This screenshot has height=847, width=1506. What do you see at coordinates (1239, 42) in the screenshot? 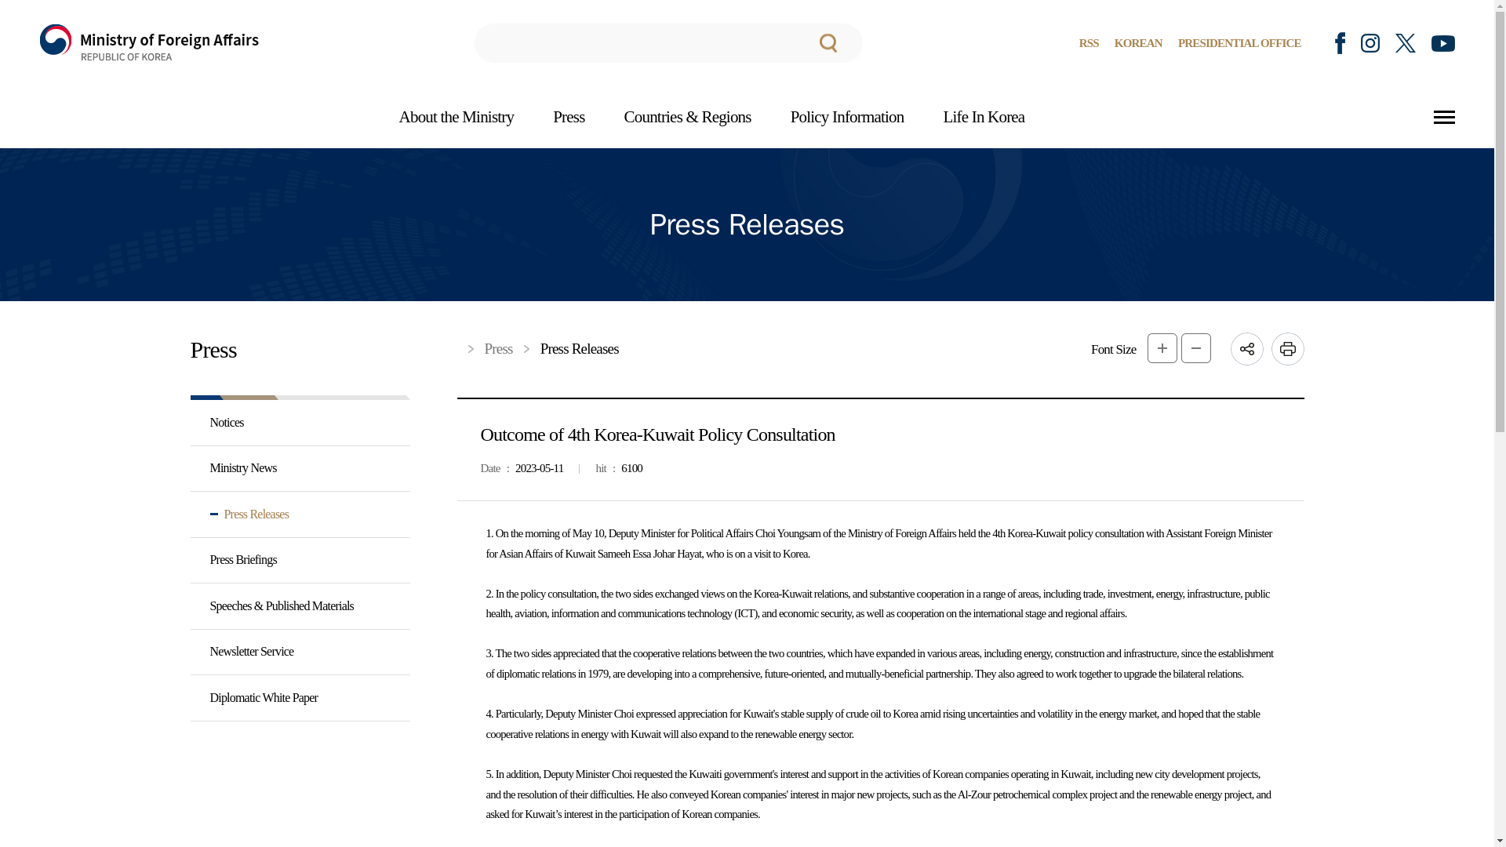
I see `PRESIDENTIAL OFFICE` at bounding box center [1239, 42].